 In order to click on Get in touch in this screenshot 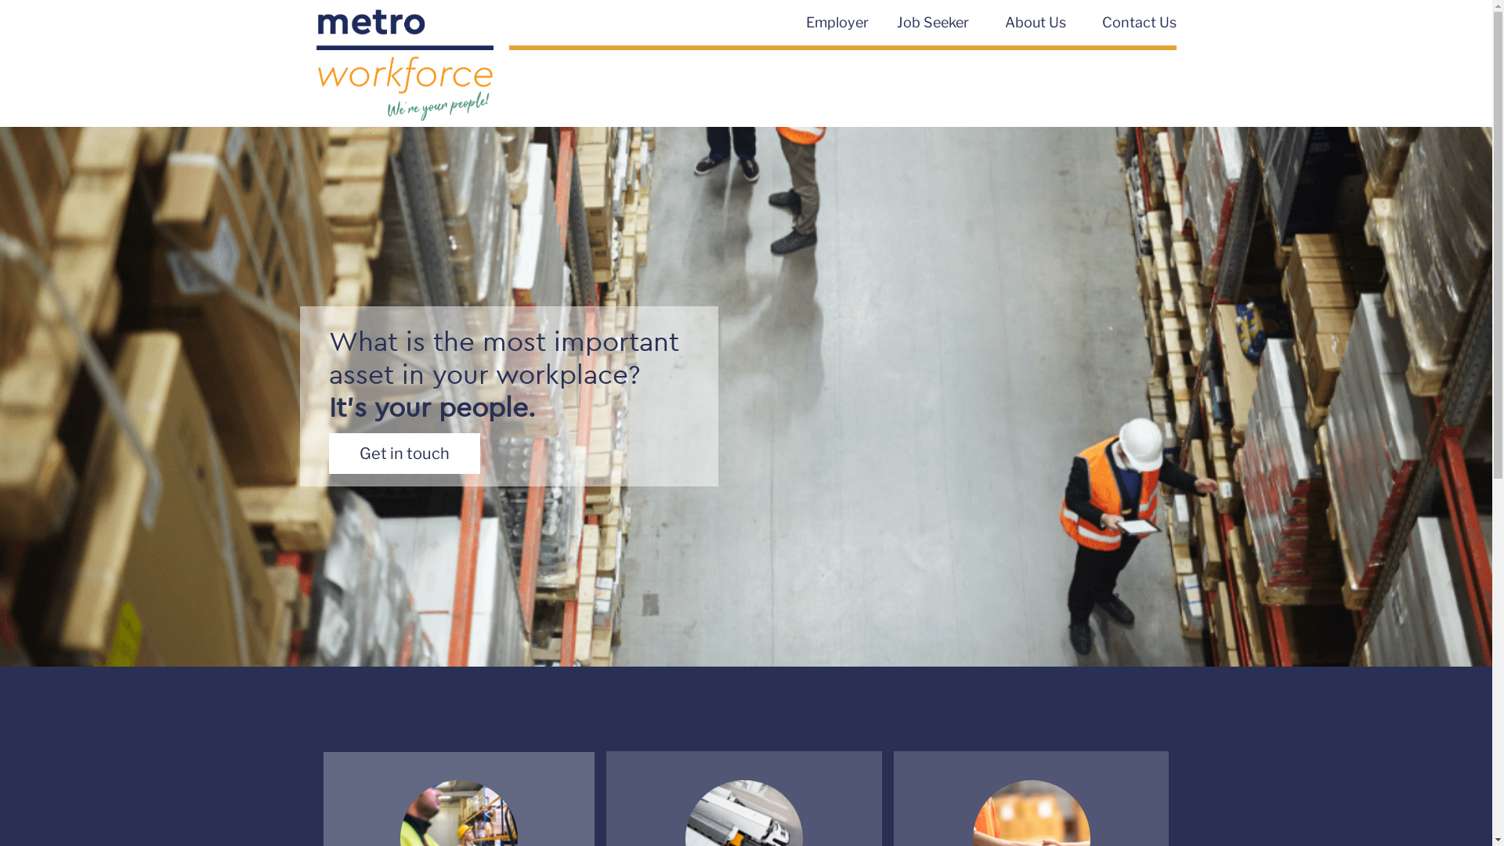, I will do `click(404, 454)`.